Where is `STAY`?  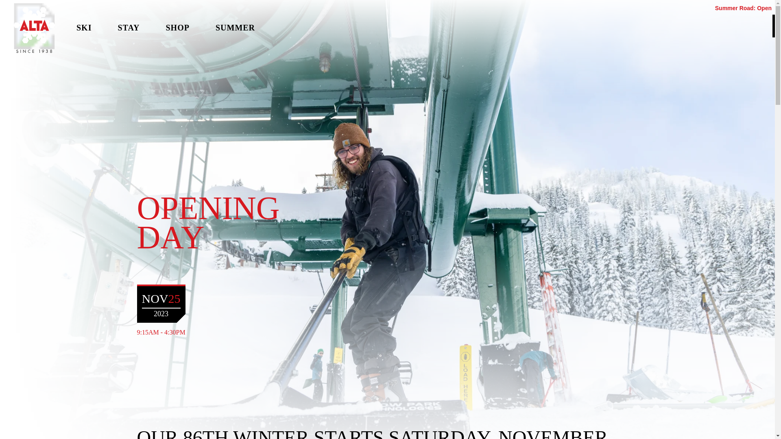 STAY is located at coordinates (128, 28).